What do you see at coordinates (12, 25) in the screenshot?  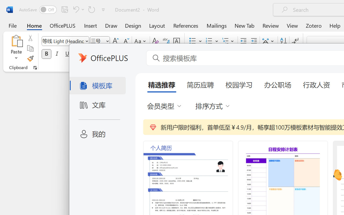 I see `File Tab` at bounding box center [12, 25].